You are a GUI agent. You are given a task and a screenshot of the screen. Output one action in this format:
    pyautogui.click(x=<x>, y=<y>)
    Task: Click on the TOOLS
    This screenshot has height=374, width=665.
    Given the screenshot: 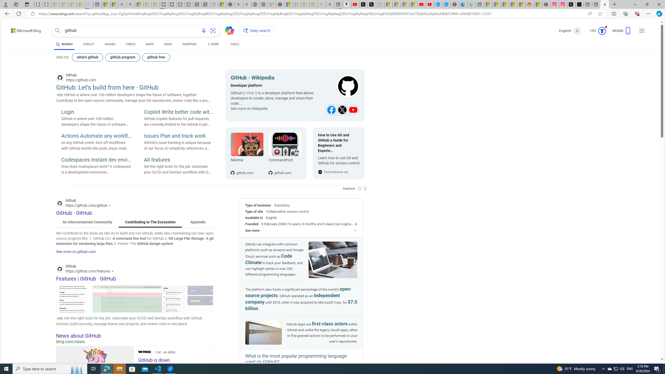 What is the action you would take?
    pyautogui.click(x=234, y=45)
    